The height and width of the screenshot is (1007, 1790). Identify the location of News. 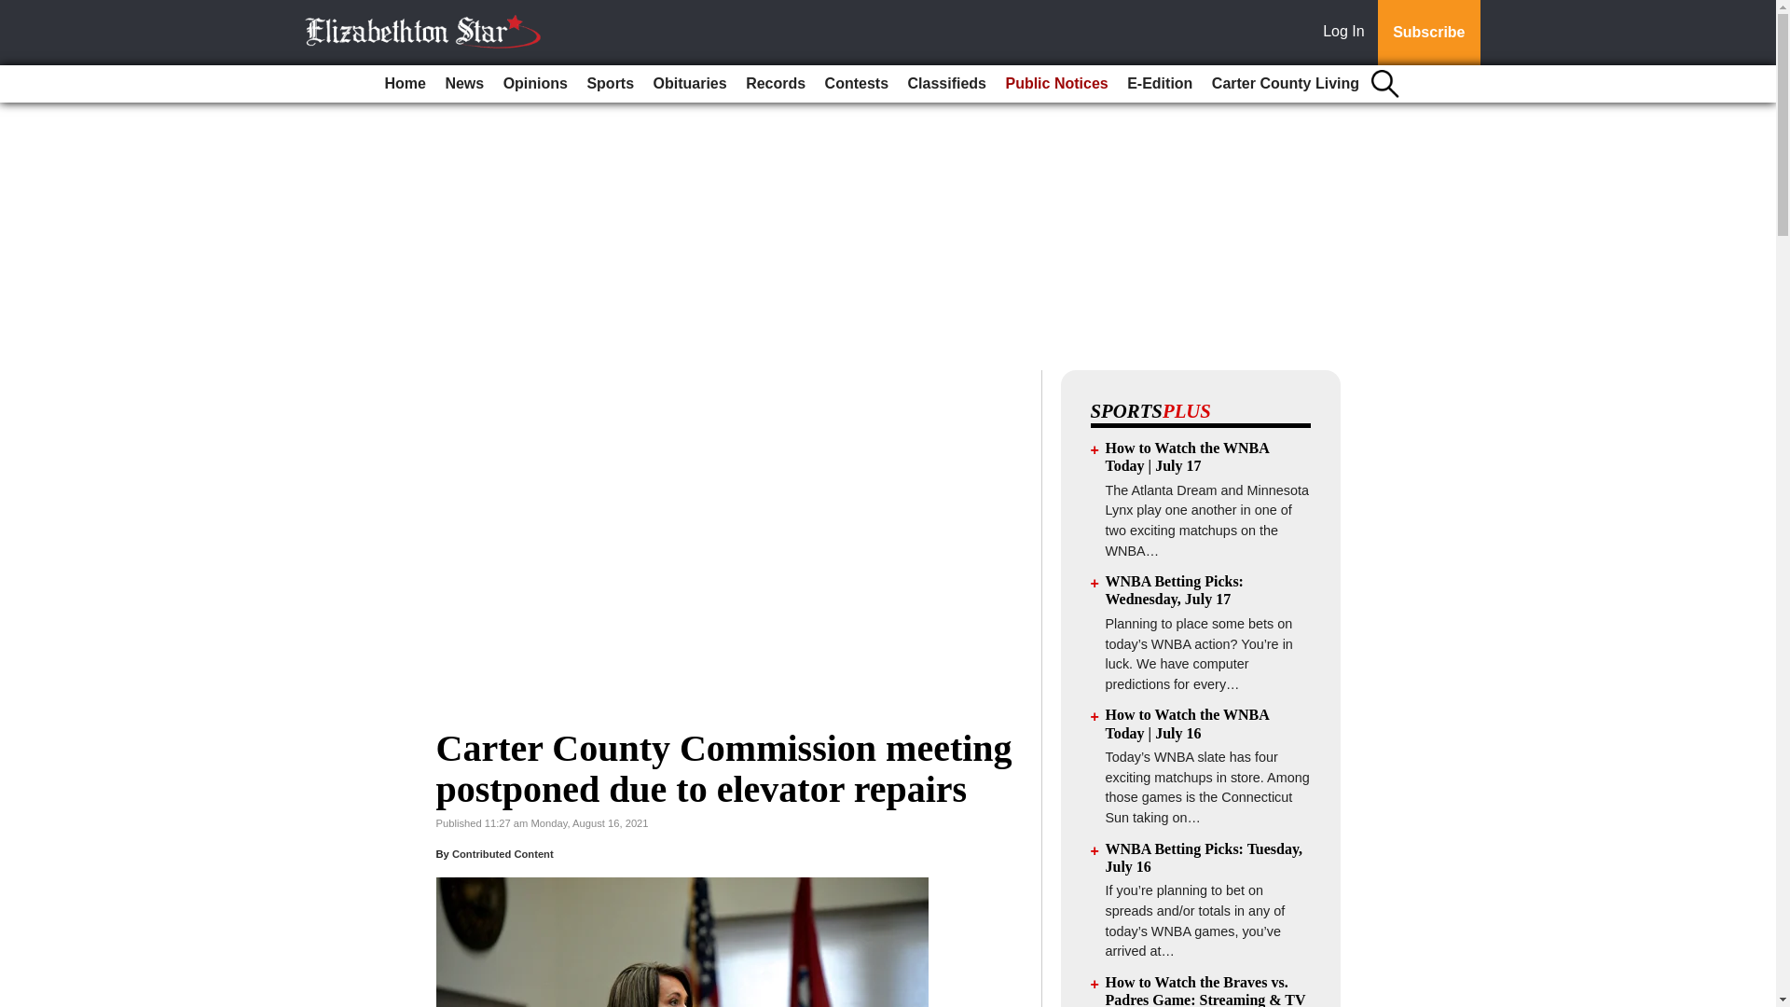
(463, 84).